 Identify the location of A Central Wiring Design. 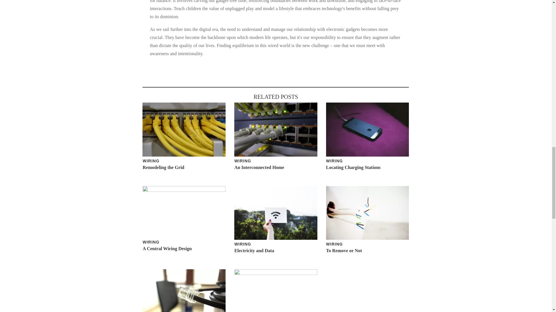
(167, 248).